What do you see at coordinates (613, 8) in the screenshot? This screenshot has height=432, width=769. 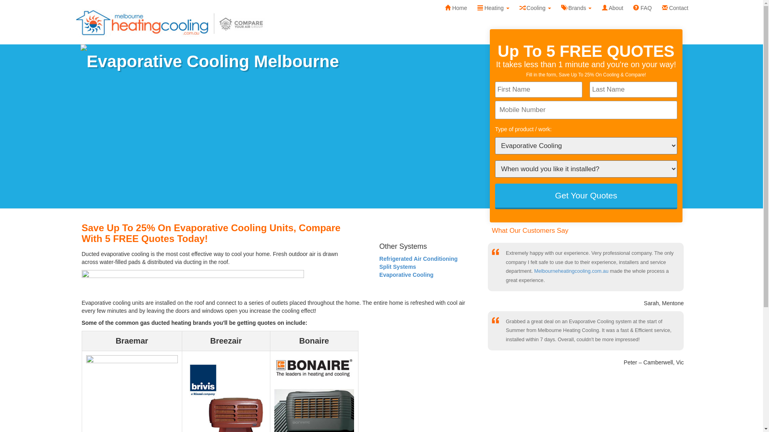 I see `About` at bounding box center [613, 8].